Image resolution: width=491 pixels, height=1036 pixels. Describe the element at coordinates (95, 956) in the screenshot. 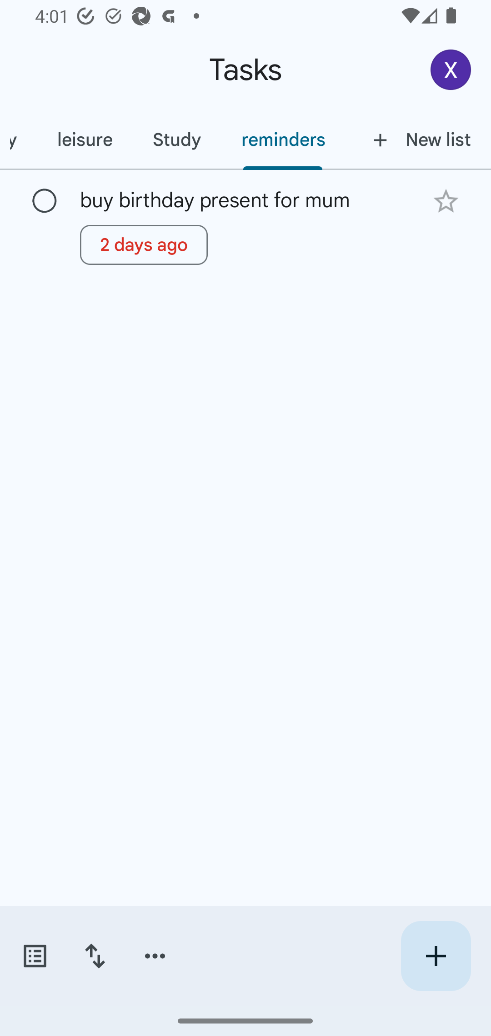

I see `Change sort order` at that location.